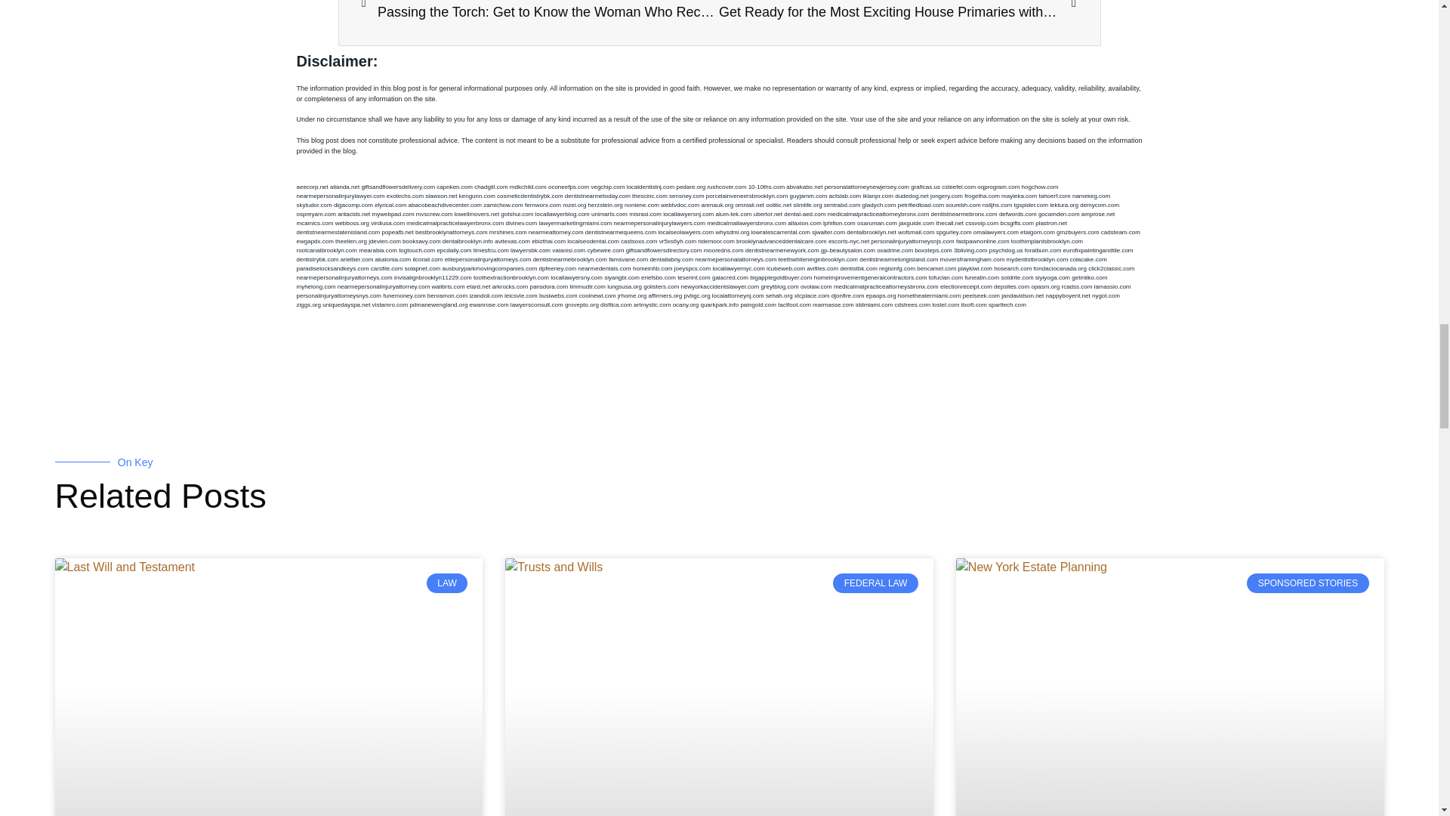 This screenshot has width=1450, height=816. What do you see at coordinates (340, 195) in the screenshot?
I see `nearmepersonalinjurylawyer.com` at bounding box center [340, 195].